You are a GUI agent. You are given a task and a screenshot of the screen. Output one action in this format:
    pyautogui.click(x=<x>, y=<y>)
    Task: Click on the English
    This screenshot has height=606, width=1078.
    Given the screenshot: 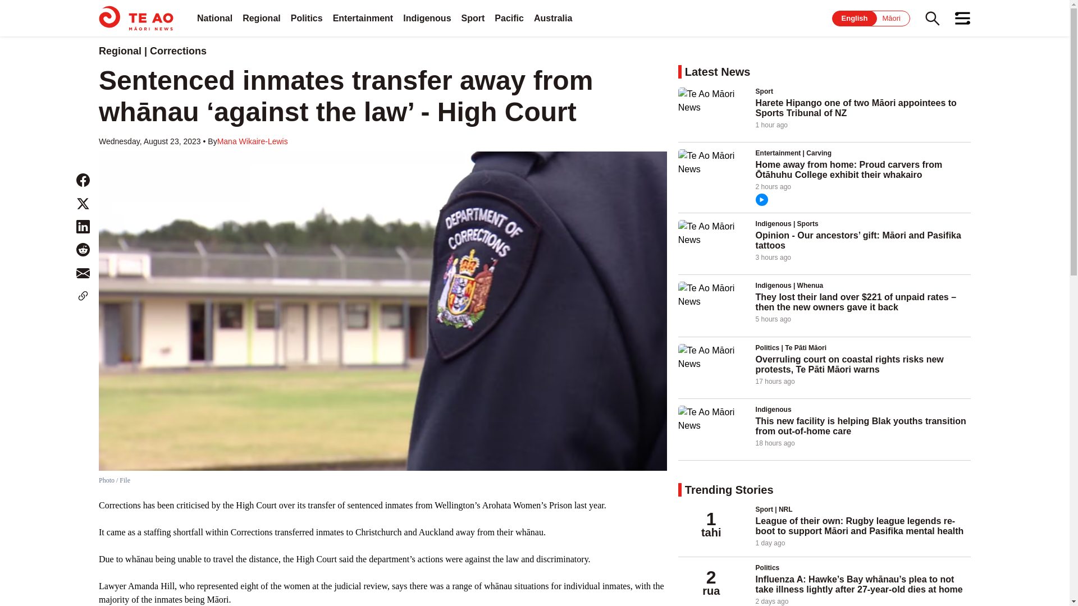 What is the action you would take?
    pyautogui.click(x=855, y=18)
    